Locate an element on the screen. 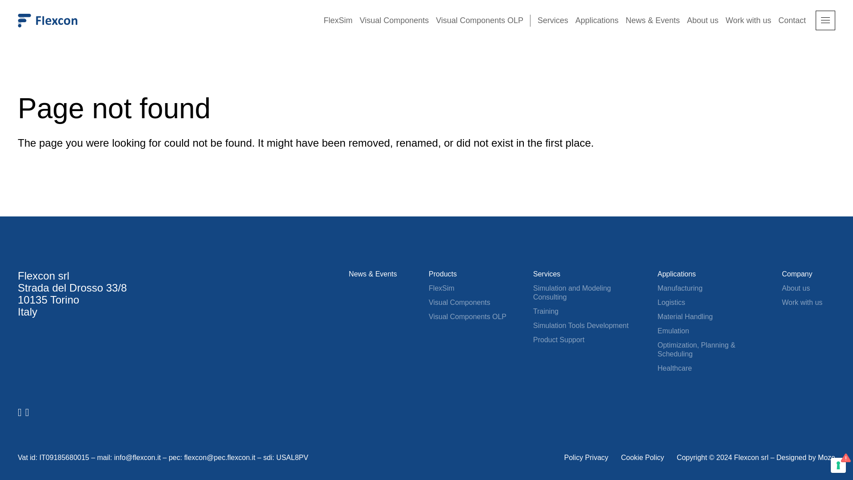  Manufacturing is located at coordinates (680, 288).